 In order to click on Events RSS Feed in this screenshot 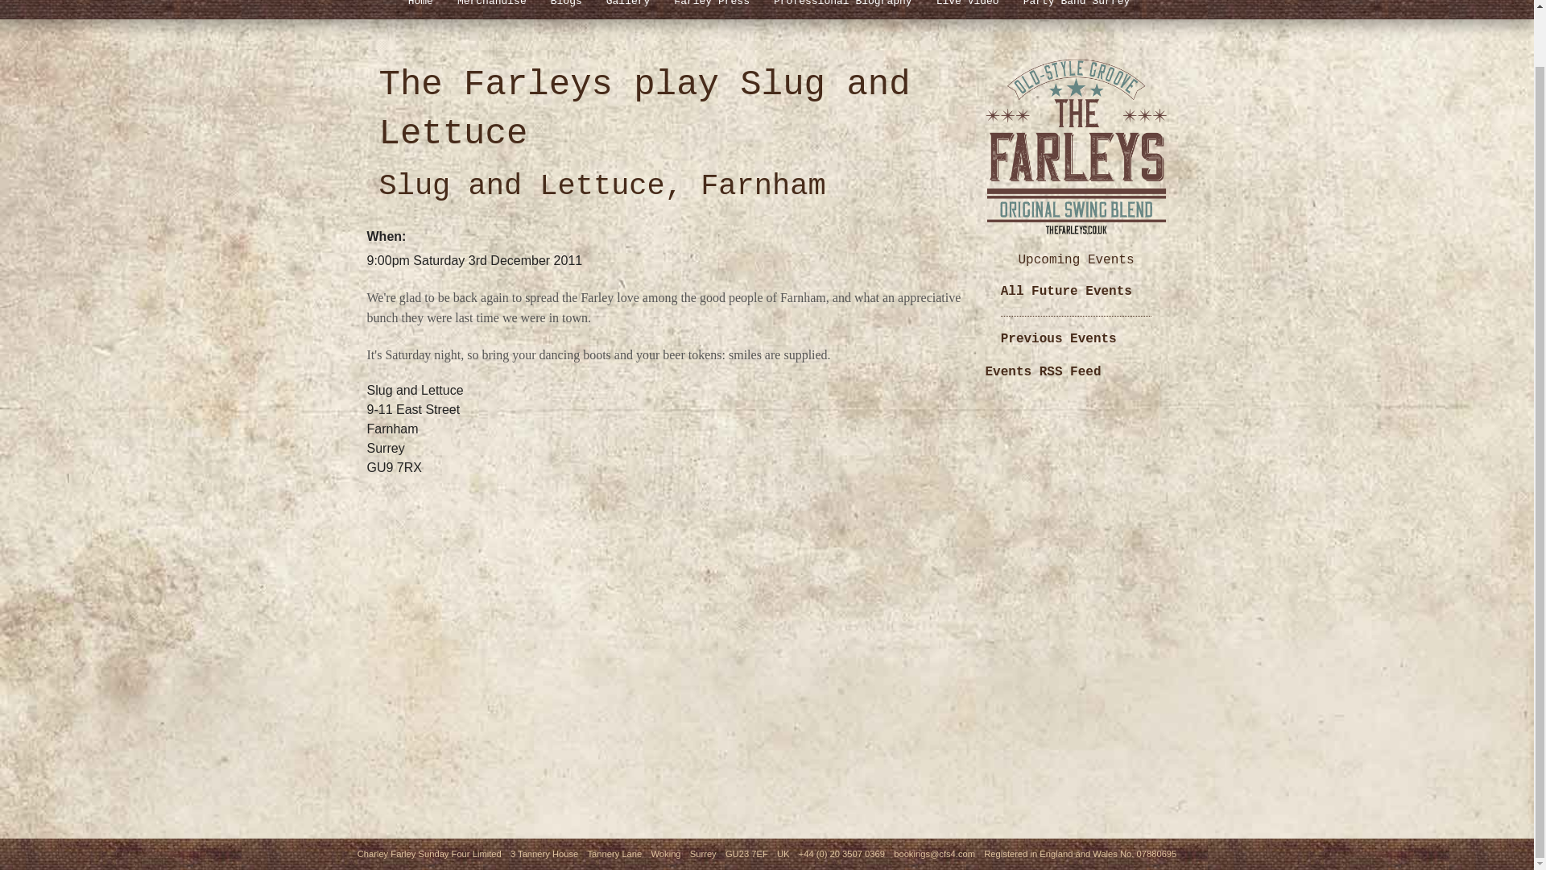, I will do `click(1044, 371)`.